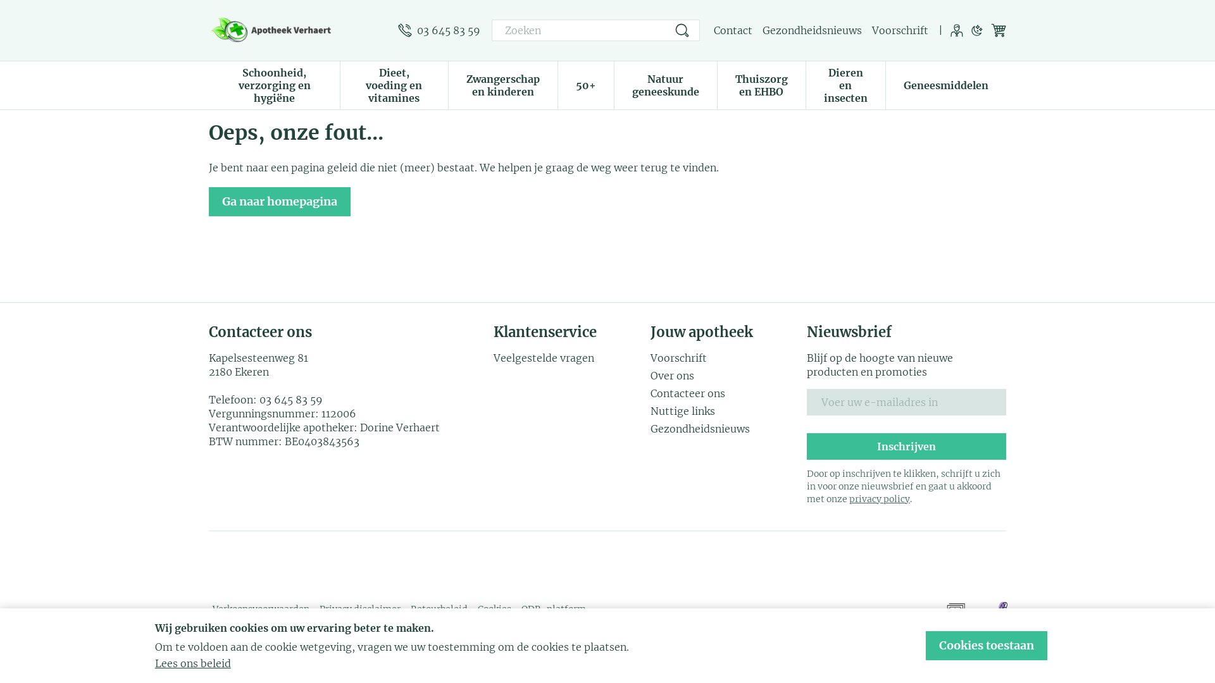 Image resolution: width=1215 pixels, height=683 pixels. What do you see at coordinates (900, 30) in the screenshot?
I see `Voorschrift` at bounding box center [900, 30].